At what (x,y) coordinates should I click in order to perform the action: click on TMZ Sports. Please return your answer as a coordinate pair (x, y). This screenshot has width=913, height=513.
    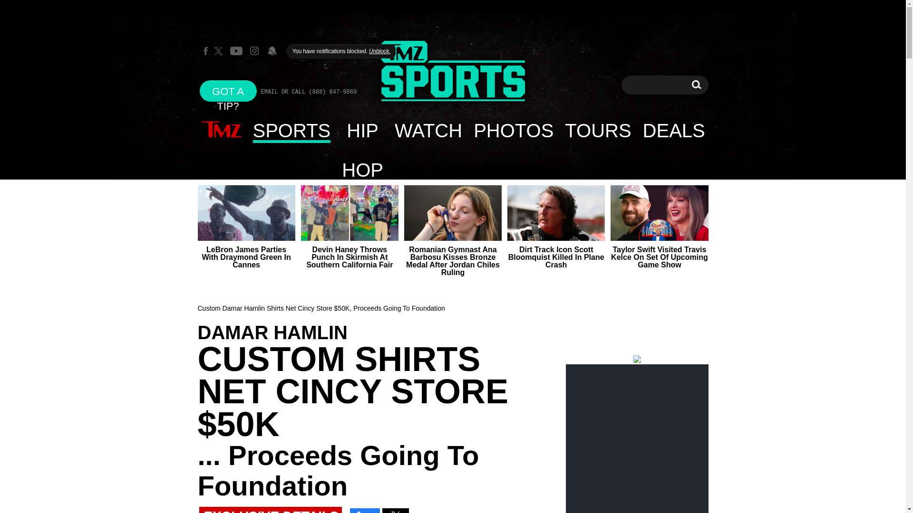
    Looking at the image, I should click on (362, 130).